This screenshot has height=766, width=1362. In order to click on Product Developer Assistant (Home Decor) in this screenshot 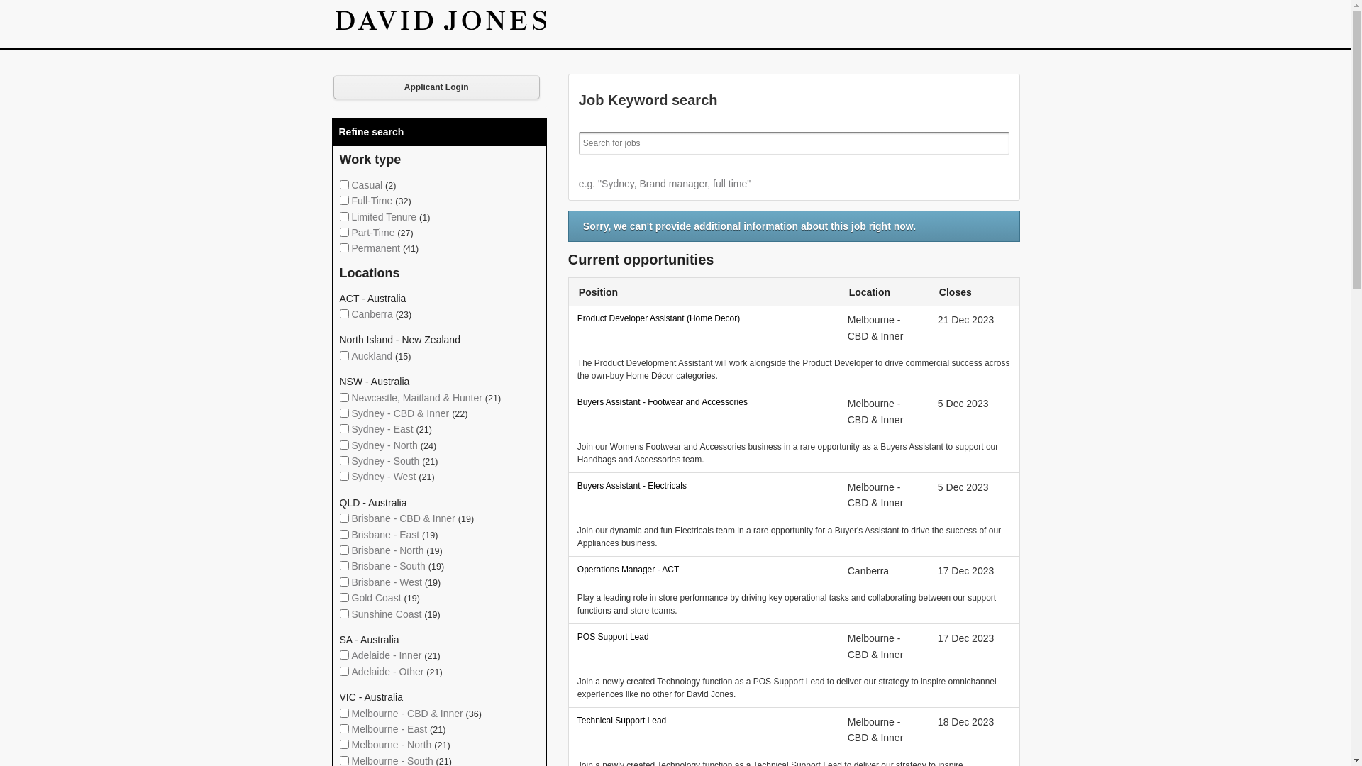, I will do `click(704, 318)`.